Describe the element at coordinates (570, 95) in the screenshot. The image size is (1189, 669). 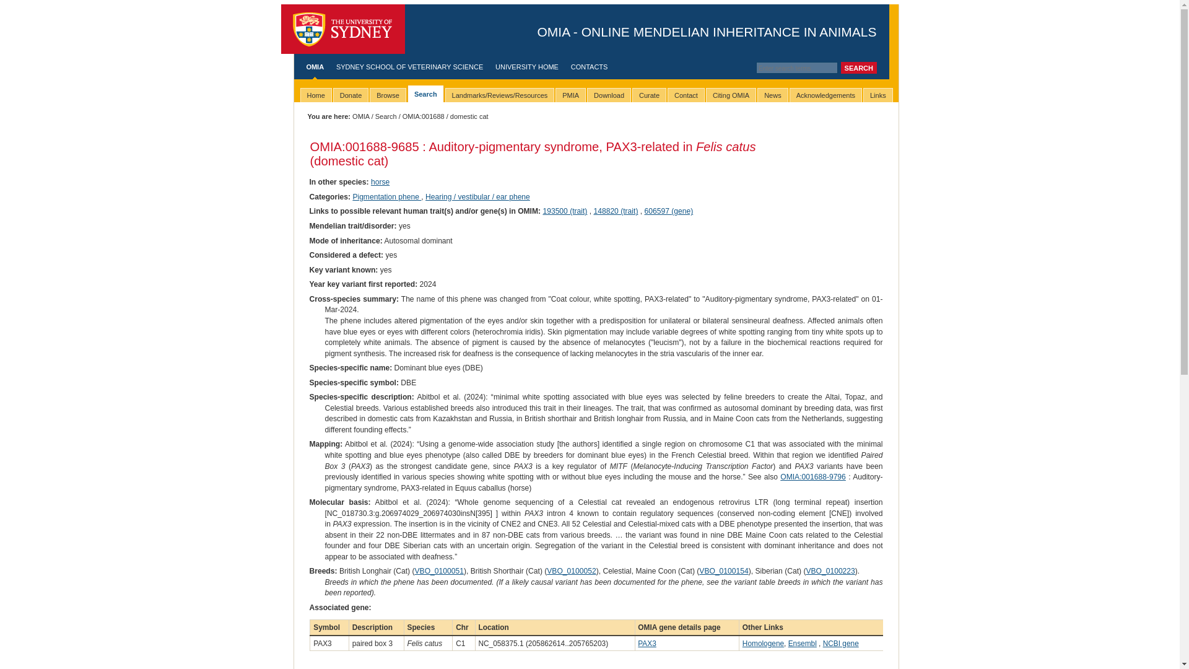
I see `PMIA` at that location.